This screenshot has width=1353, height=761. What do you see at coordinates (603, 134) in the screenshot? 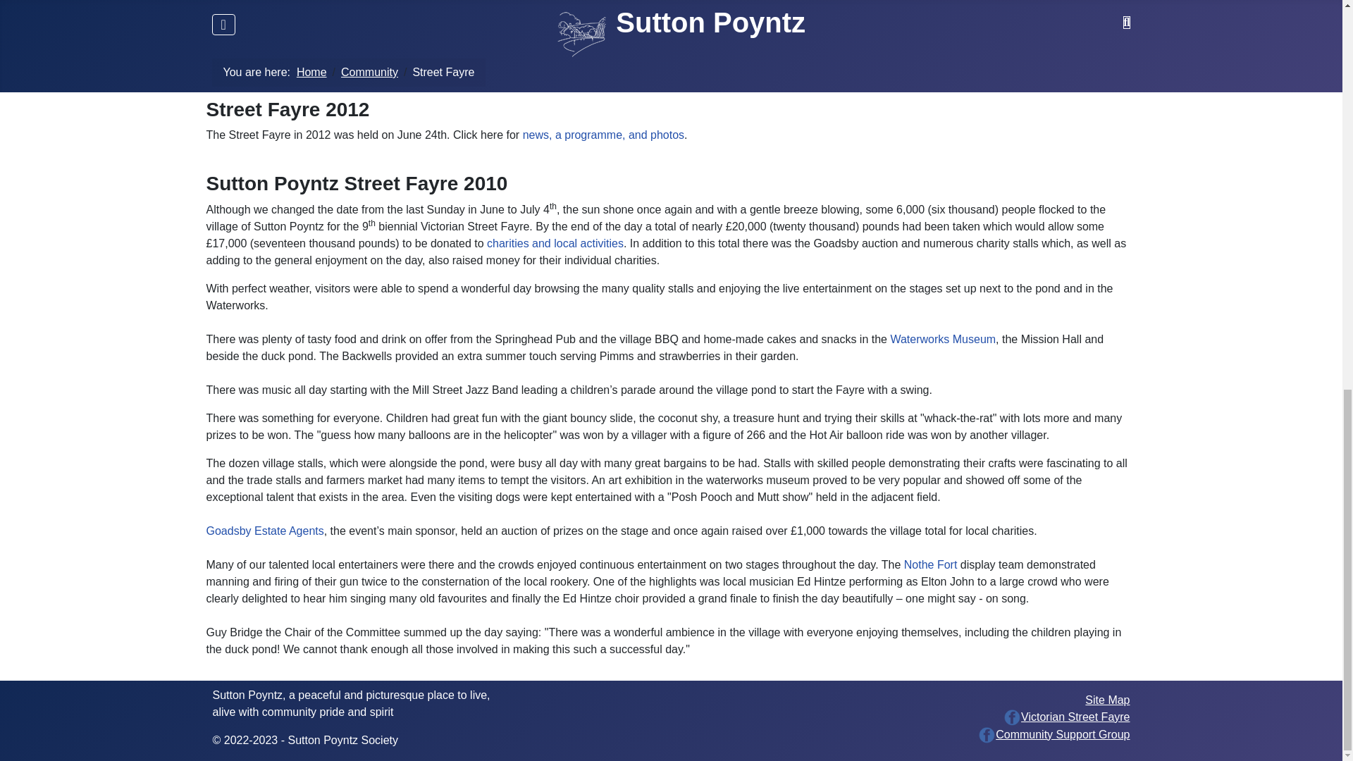
I see `Street Fayre 2012` at bounding box center [603, 134].